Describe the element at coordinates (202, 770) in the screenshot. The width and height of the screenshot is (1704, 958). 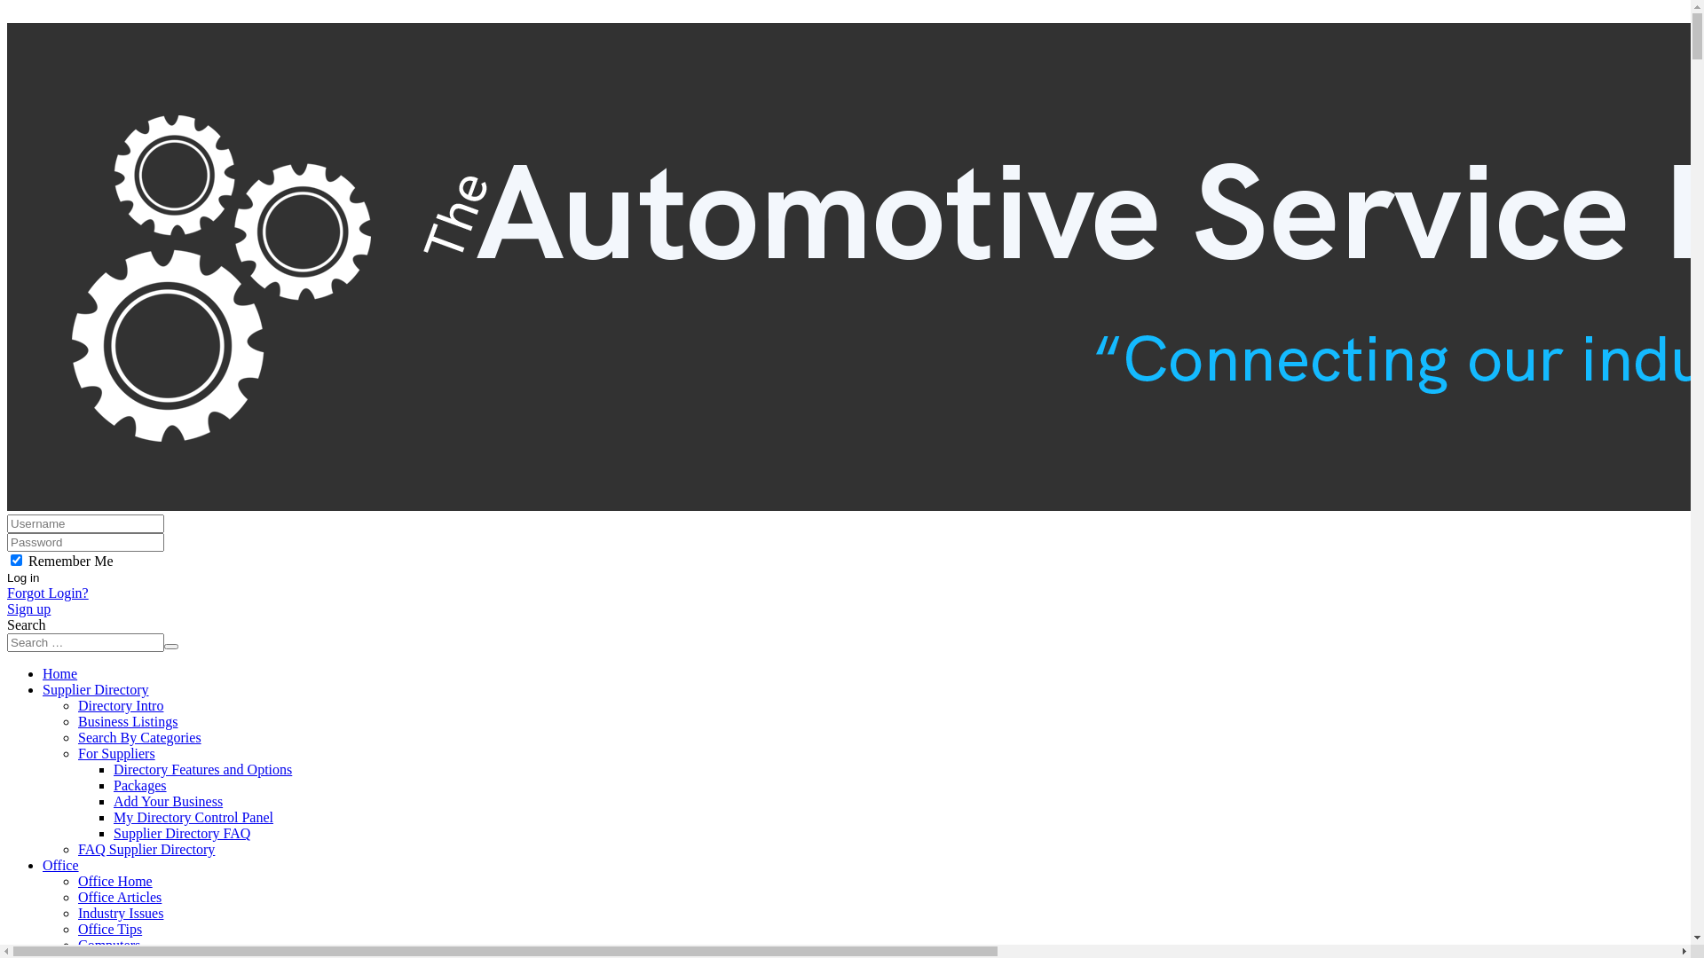
I see `Directory Features and Options` at that location.